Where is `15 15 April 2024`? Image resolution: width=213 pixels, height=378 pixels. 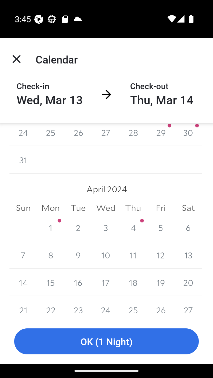
15 15 April 2024 is located at coordinates (51, 282).